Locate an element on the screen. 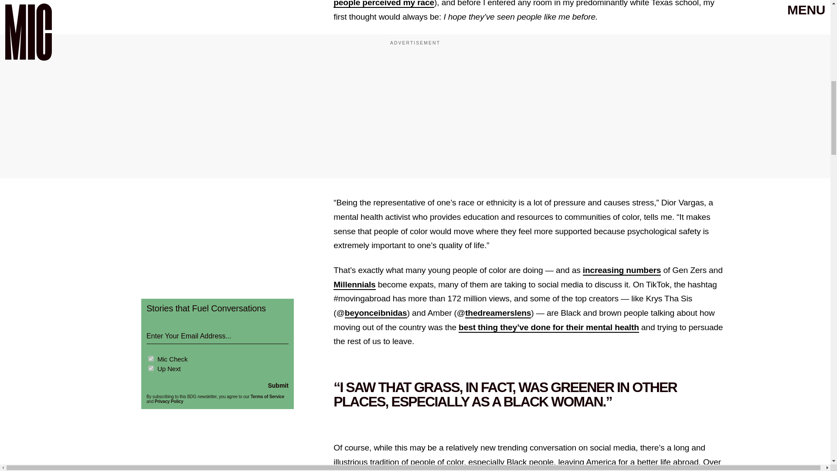 The width and height of the screenshot is (837, 471). Privacy Policy is located at coordinates (169, 401).